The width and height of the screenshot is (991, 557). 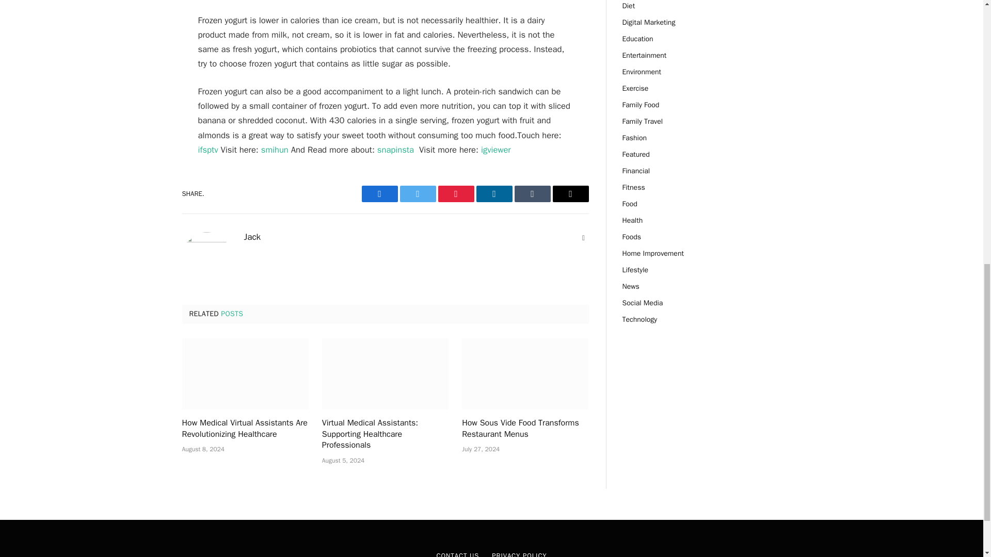 I want to click on igviewer, so click(x=495, y=150).